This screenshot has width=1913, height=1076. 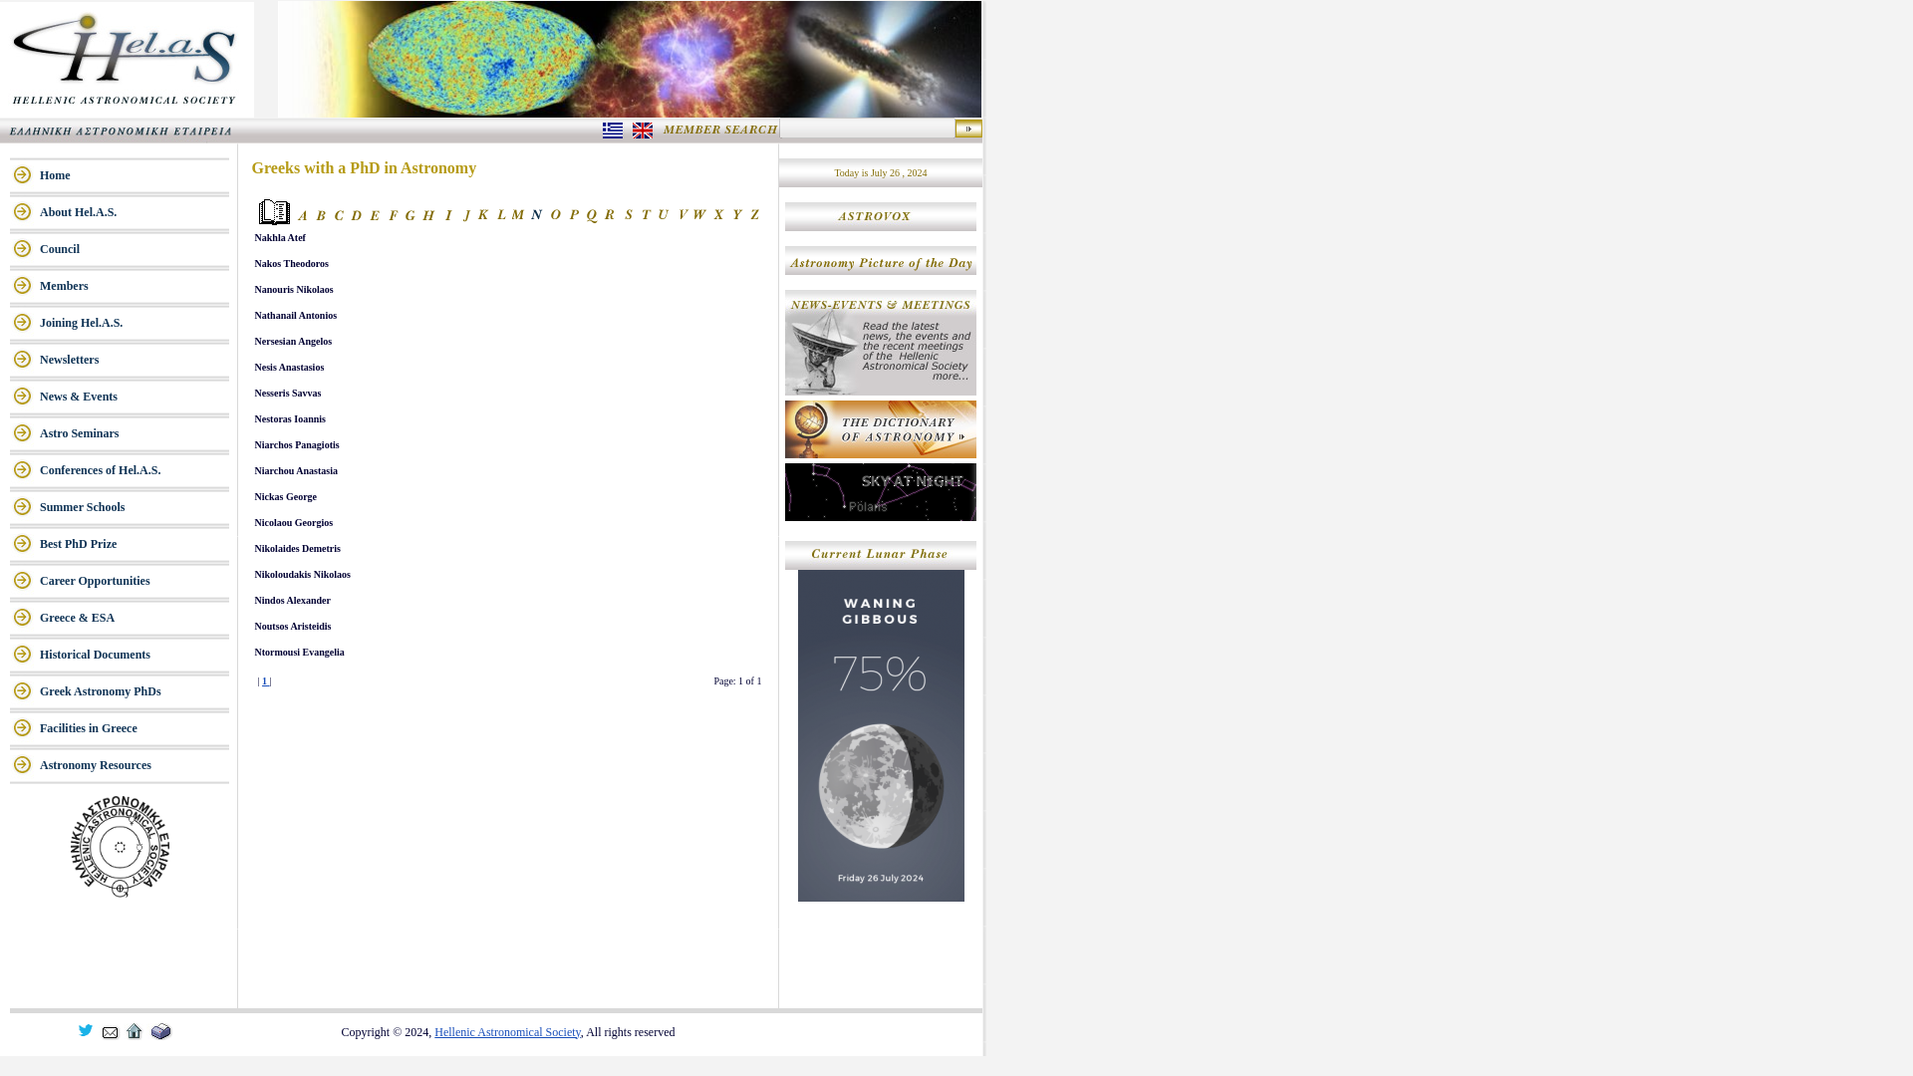 I want to click on Astro Seminars, so click(x=134, y=432).